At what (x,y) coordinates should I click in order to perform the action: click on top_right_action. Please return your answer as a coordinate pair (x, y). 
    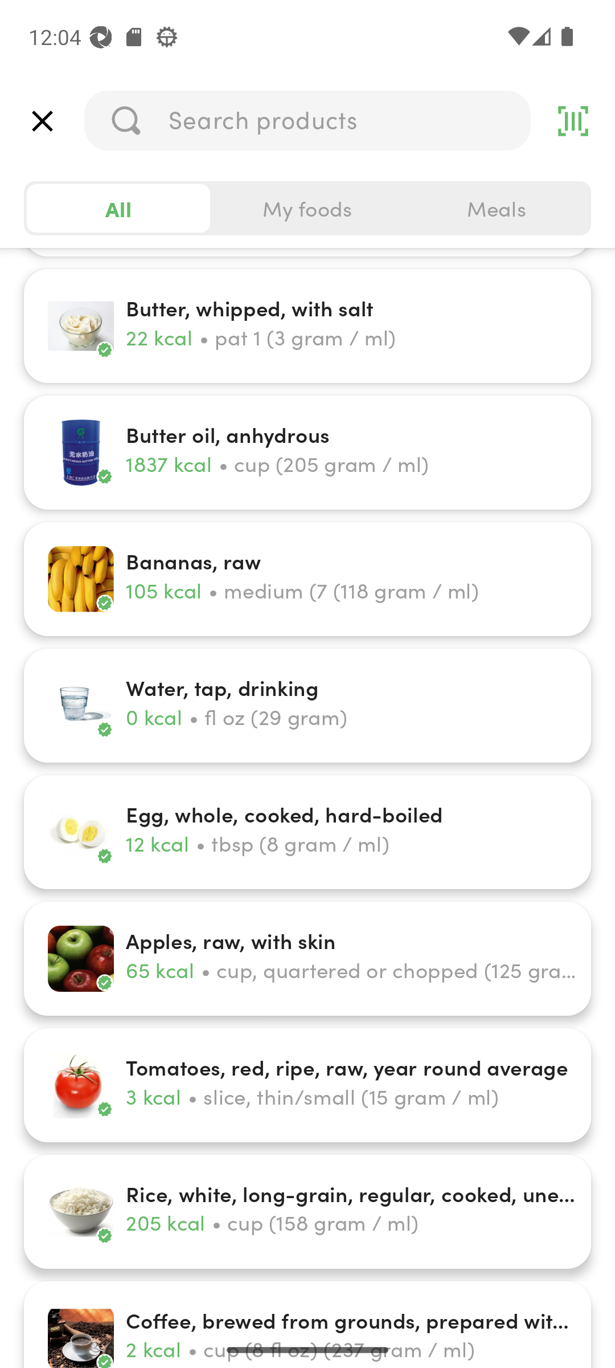
    Looking at the image, I should click on (573, 121).